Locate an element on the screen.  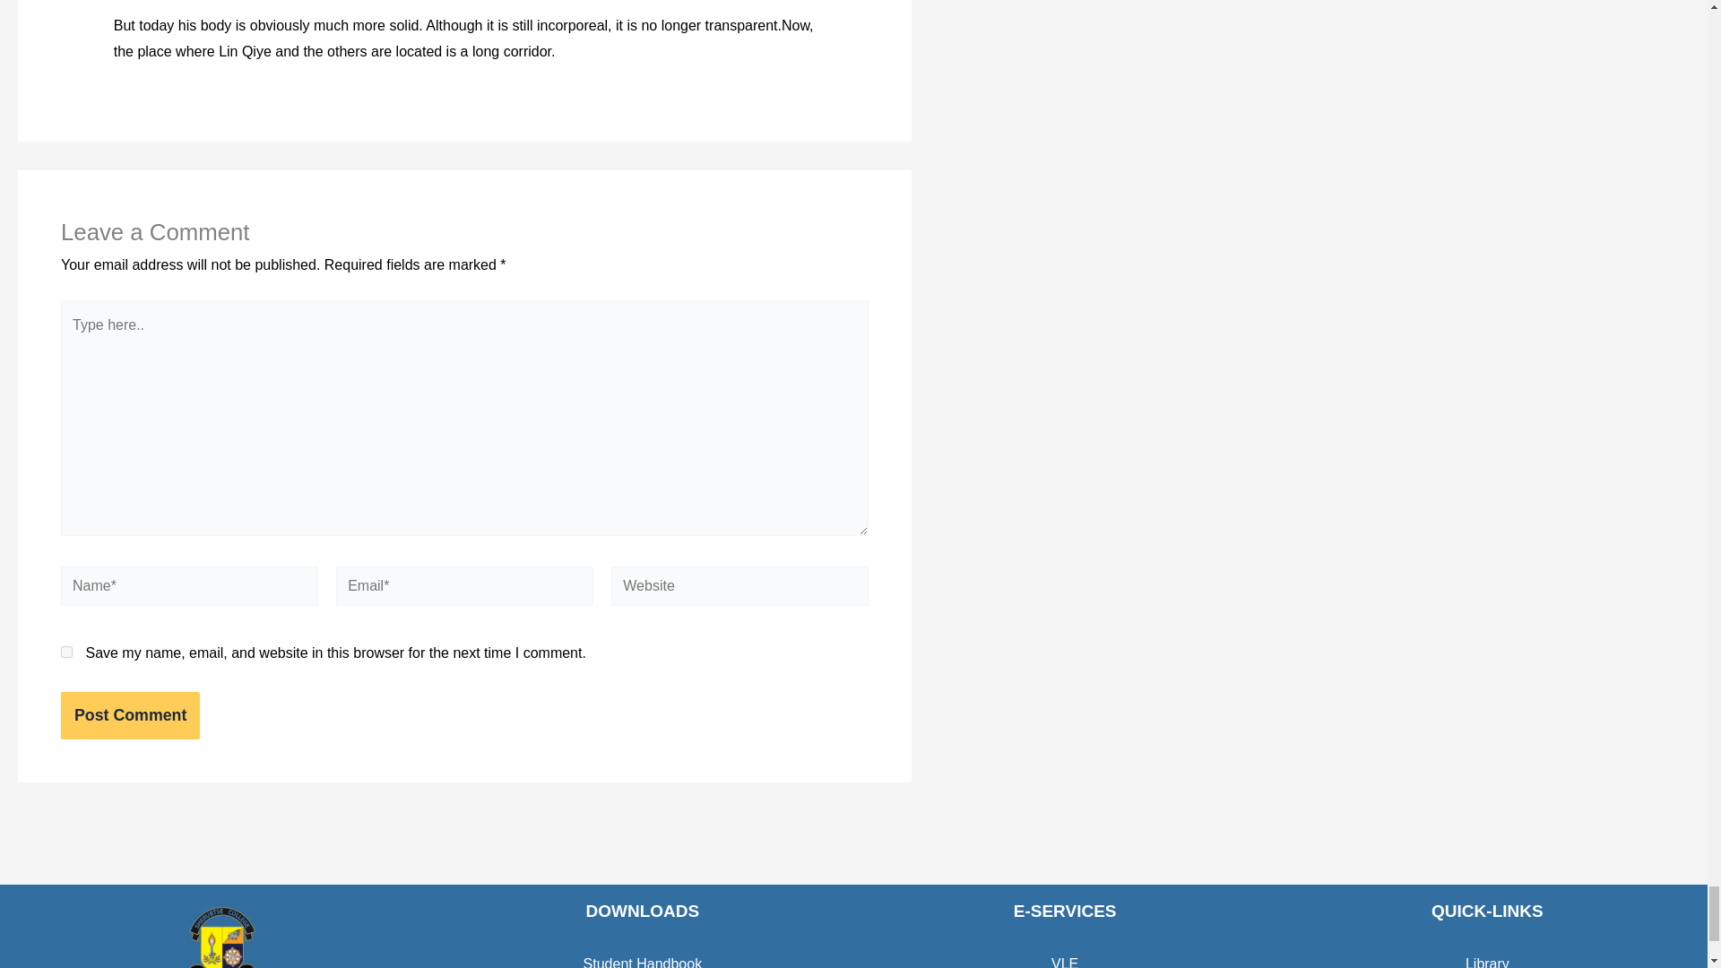
Post Comment is located at coordinates (129, 715).